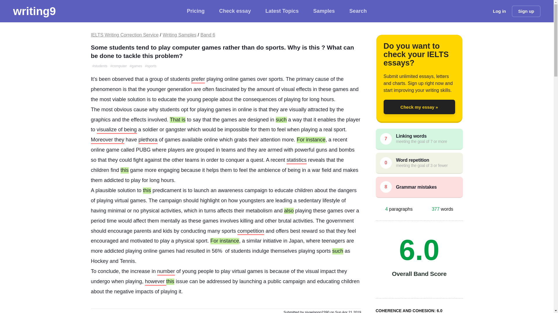 The height and width of the screenshot is (313, 558). What do you see at coordinates (499, 11) in the screenshot?
I see `Log in` at bounding box center [499, 11].